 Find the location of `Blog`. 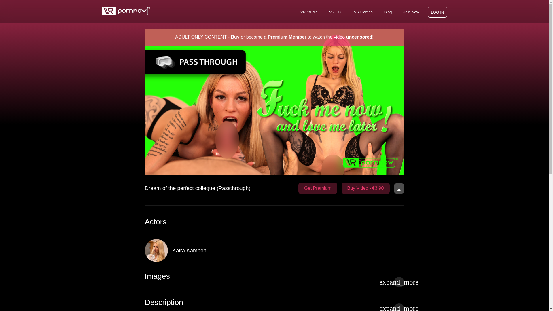

Blog is located at coordinates (388, 12).